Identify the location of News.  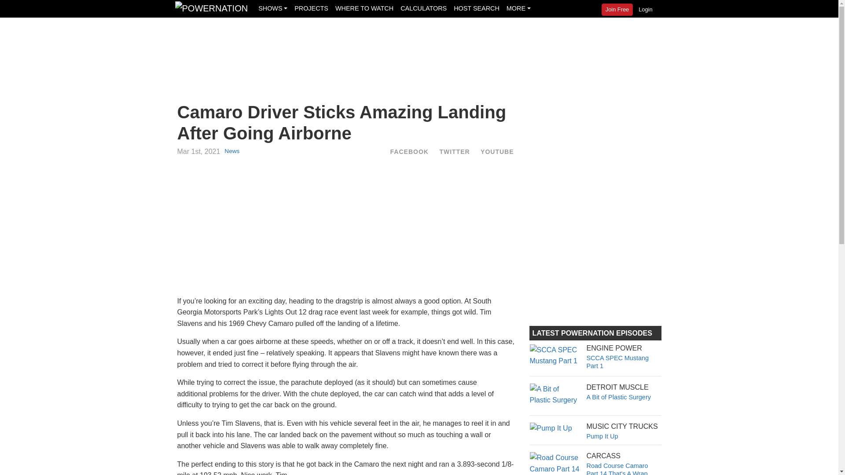
(518, 8).